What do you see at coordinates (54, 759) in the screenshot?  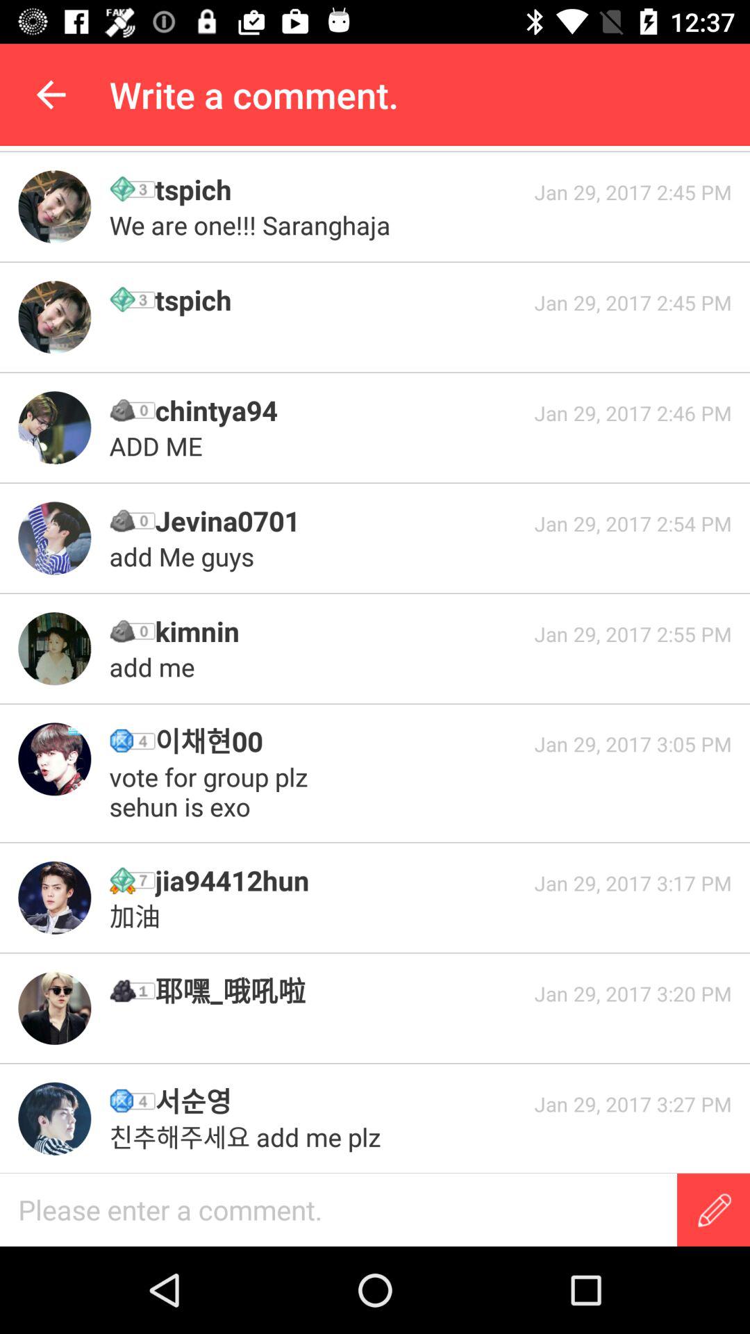 I see `select profile` at bounding box center [54, 759].